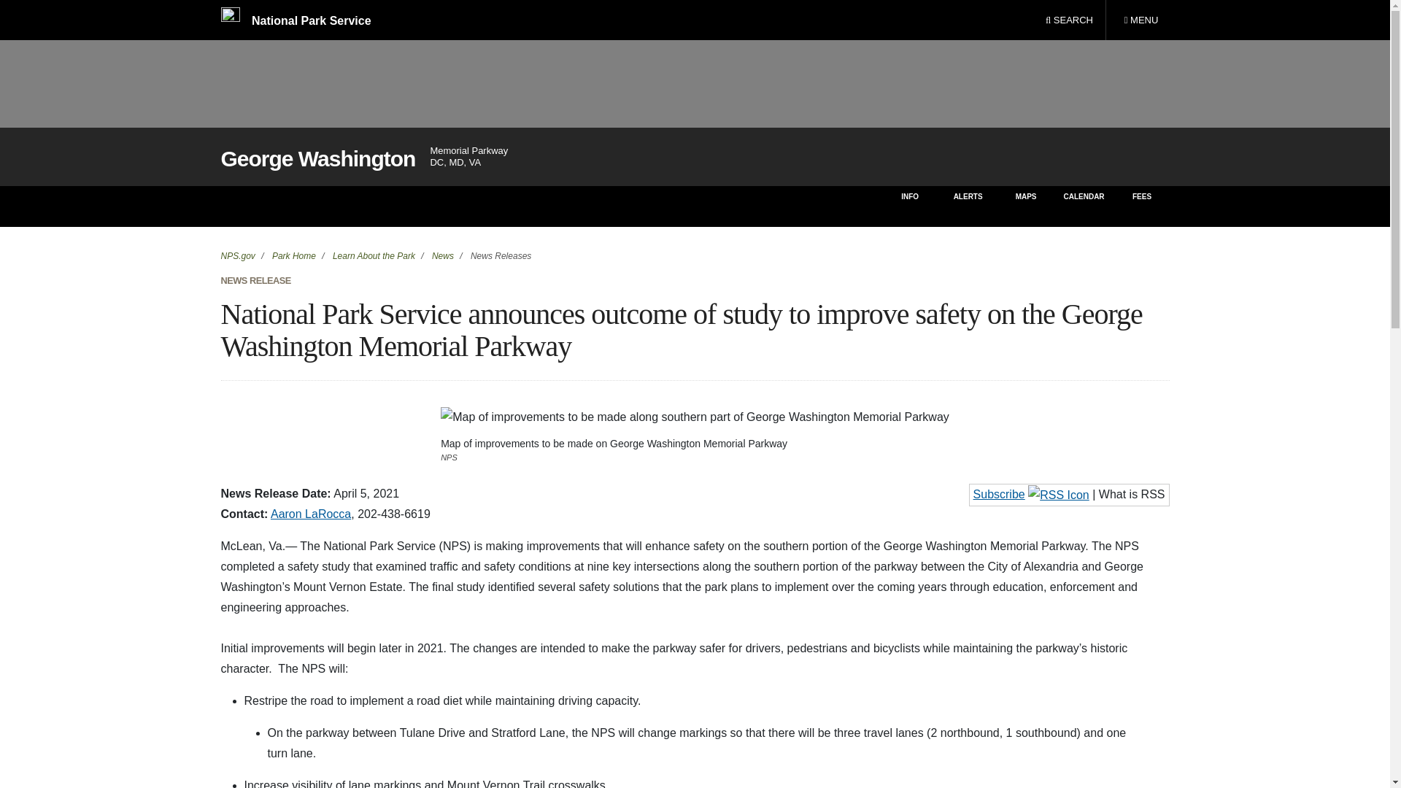 This screenshot has height=788, width=1401. I want to click on NPS.gov, so click(237, 255).